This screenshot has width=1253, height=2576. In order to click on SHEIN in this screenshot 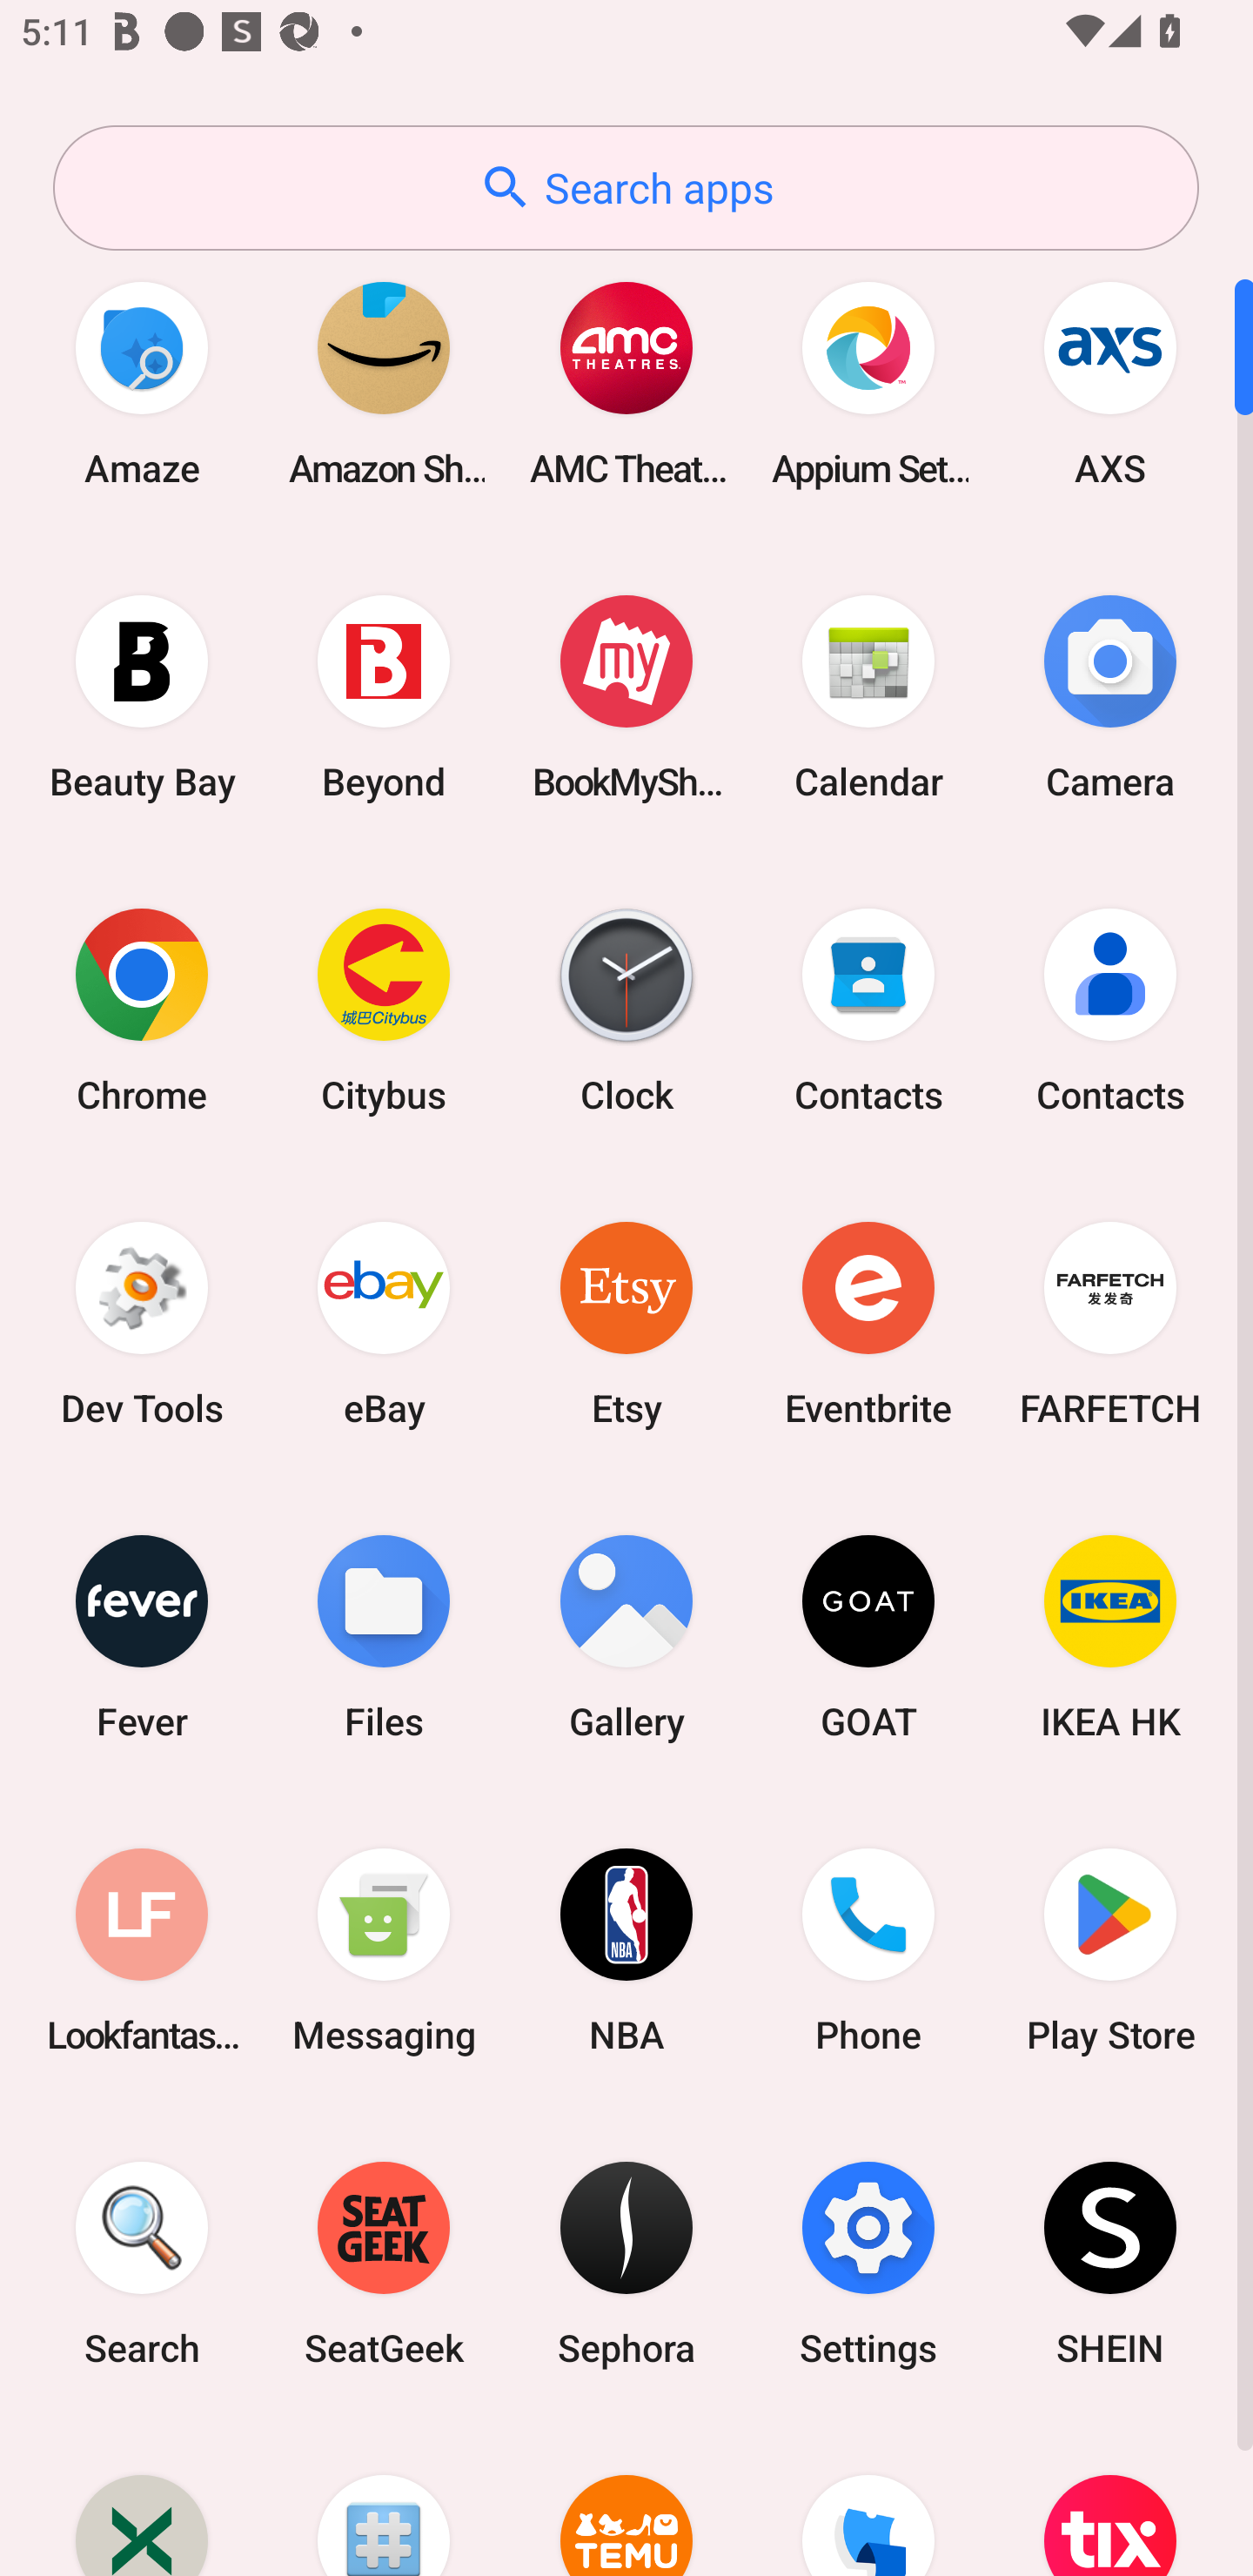, I will do `click(1110, 2264)`.